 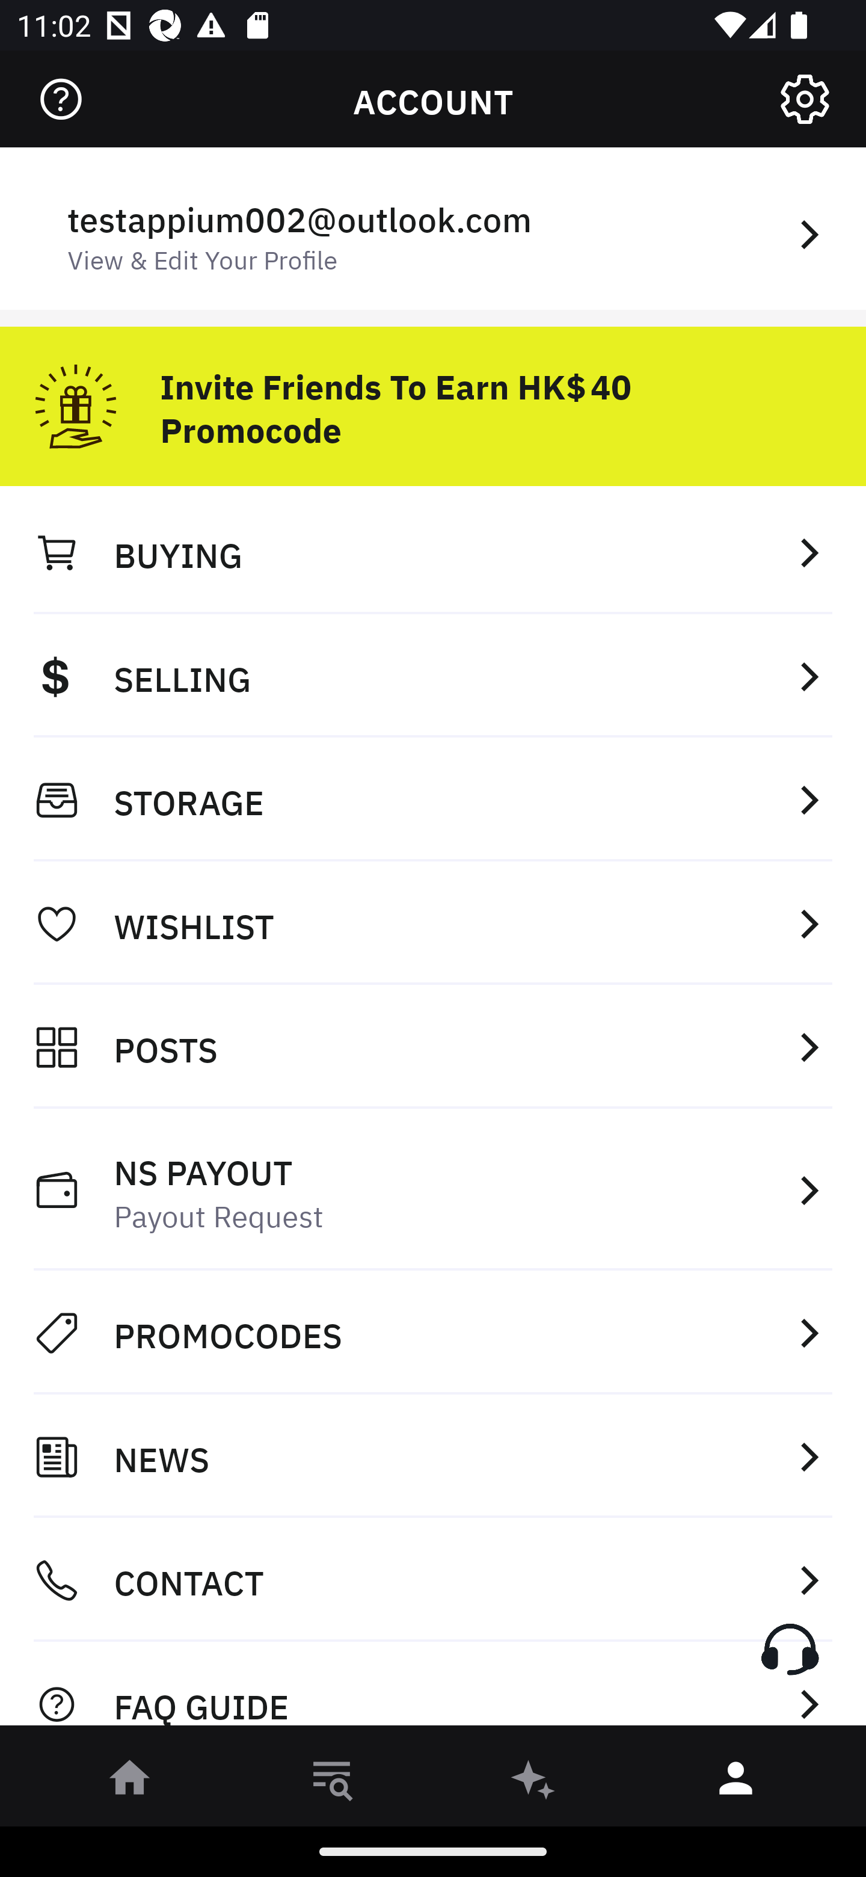 I want to click on  0 NS PAYOUT Payout Request , so click(x=433, y=1190).